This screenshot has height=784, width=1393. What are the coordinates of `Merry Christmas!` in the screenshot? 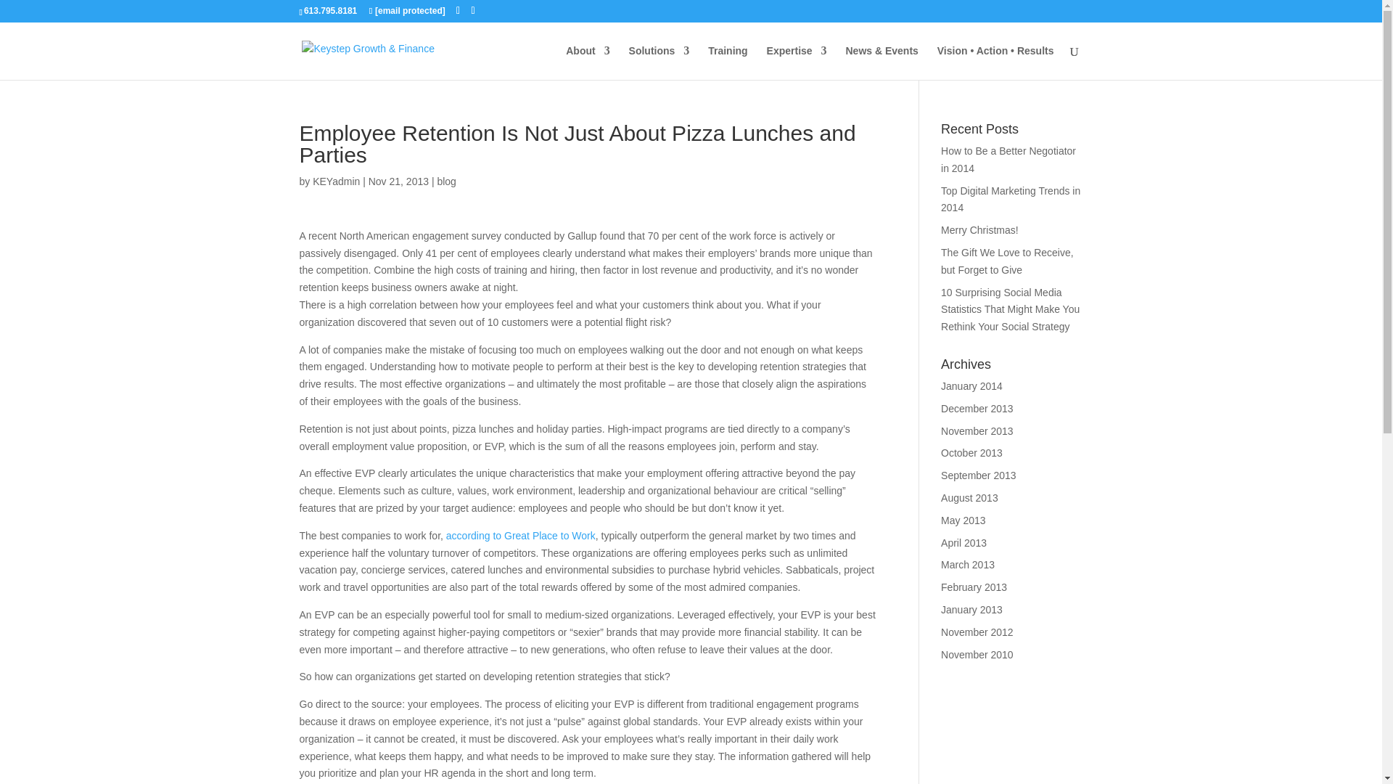 It's located at (979, 229).